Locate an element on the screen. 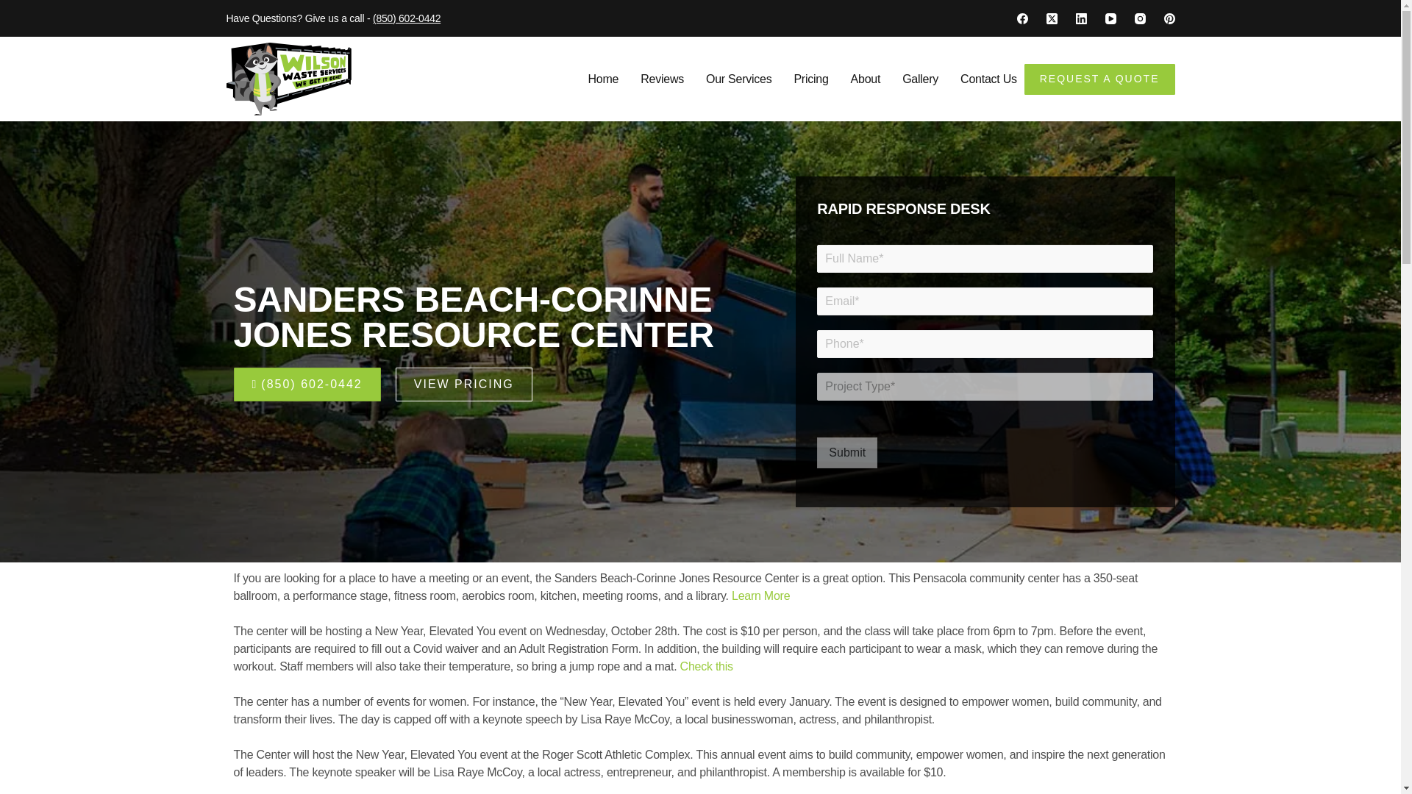  Our Services is located at coordinates (738, 79).